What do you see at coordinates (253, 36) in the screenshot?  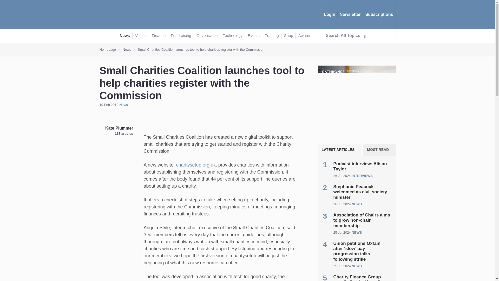 I see `Events` at bounding box center [253, 36].